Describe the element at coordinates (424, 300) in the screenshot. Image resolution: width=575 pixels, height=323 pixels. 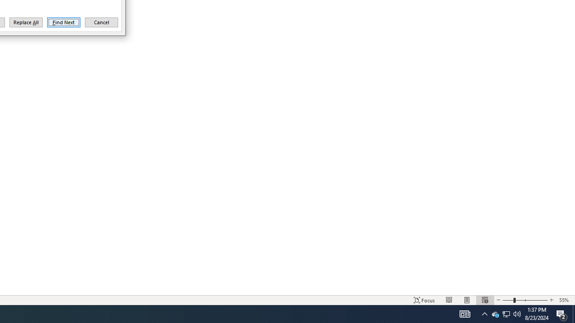
I see `Focus ` at that location.